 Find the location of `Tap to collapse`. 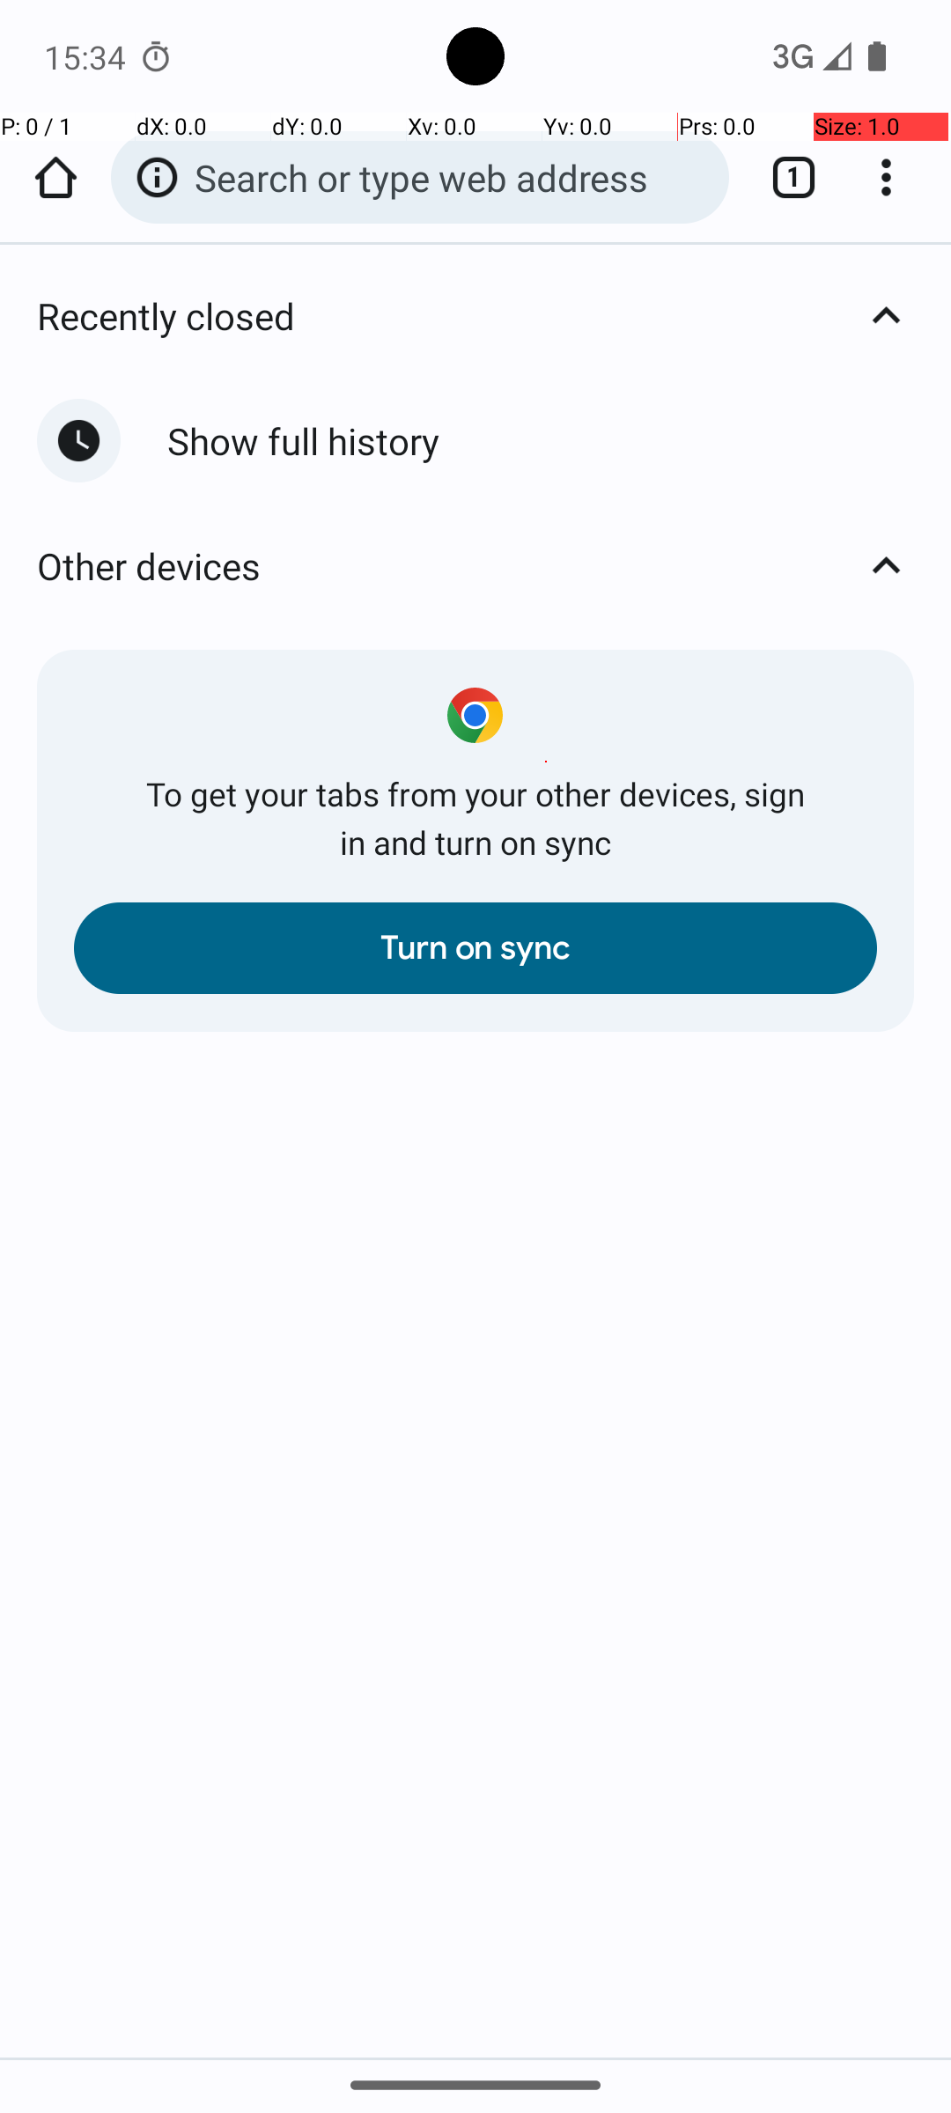

Tap to collapse is located at coordinates (886, 315).